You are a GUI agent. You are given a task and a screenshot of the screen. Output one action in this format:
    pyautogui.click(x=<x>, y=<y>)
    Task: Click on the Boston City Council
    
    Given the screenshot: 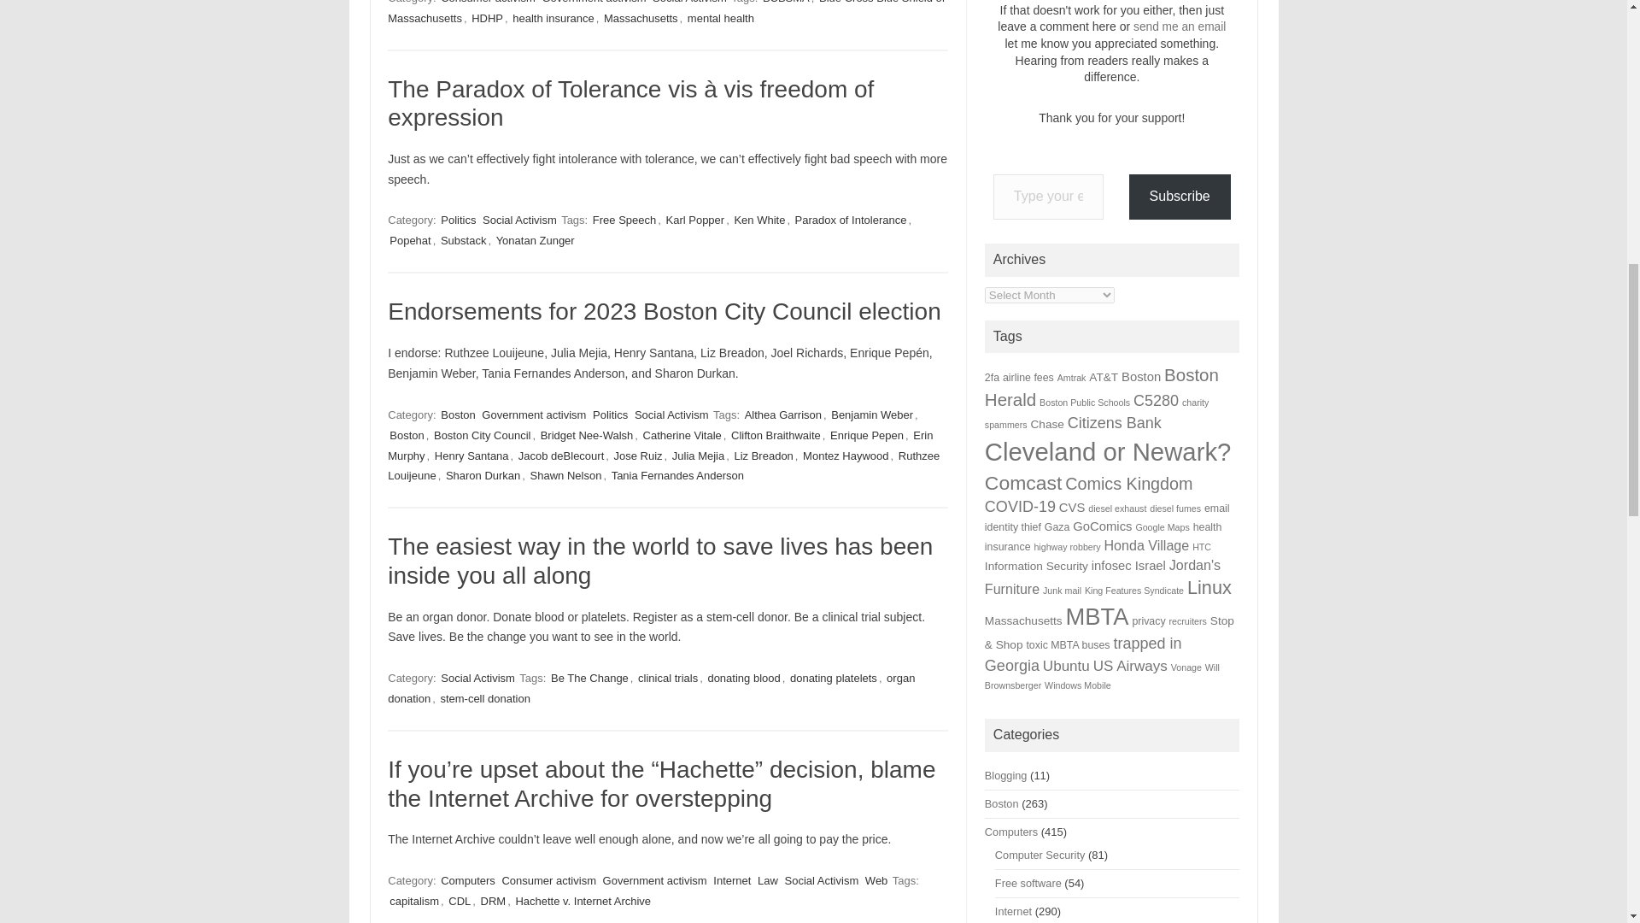 What is the action you would take?
    pyautogui.click(x=482, y=436)
    